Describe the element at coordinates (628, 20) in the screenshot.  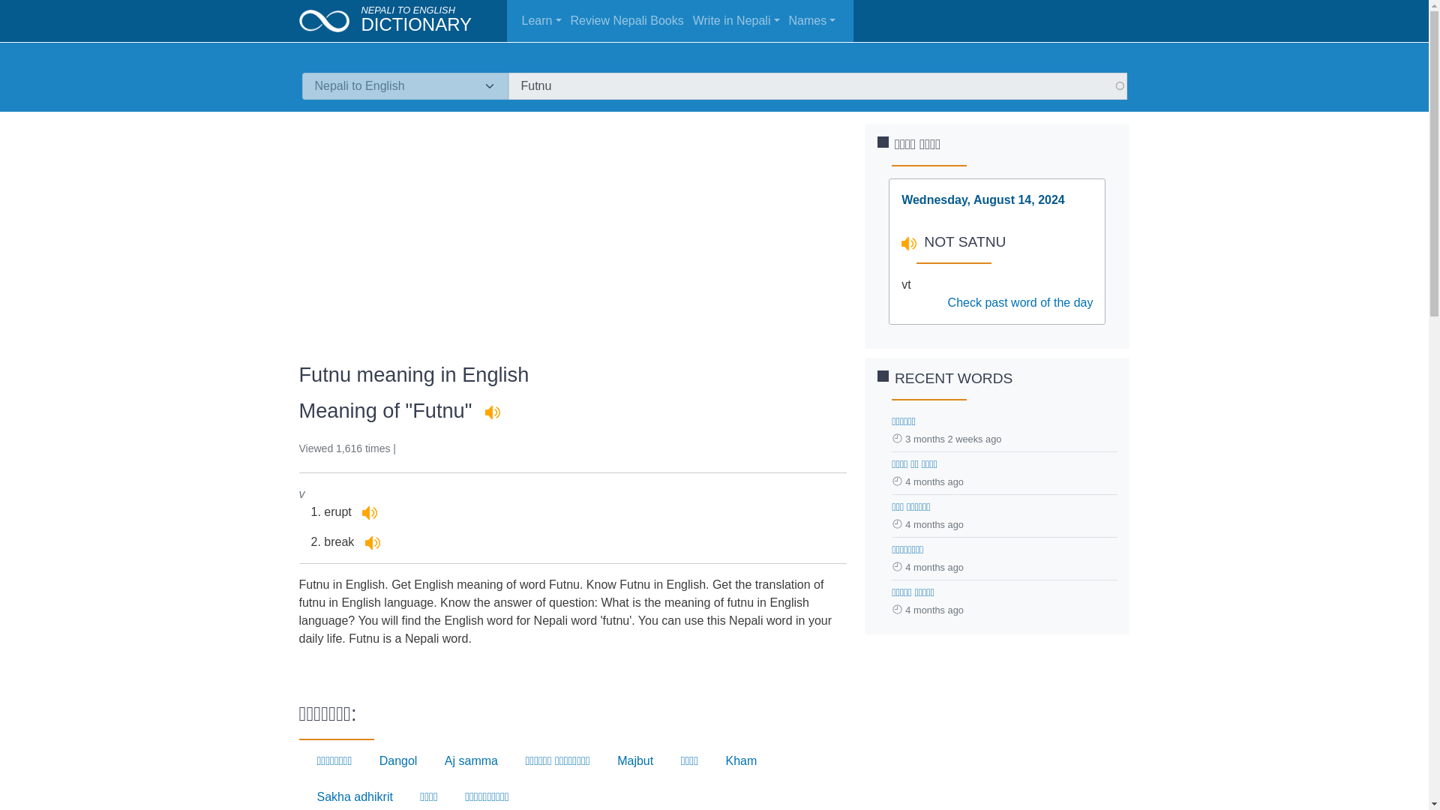
I see `Review Nepali Books` at that location.